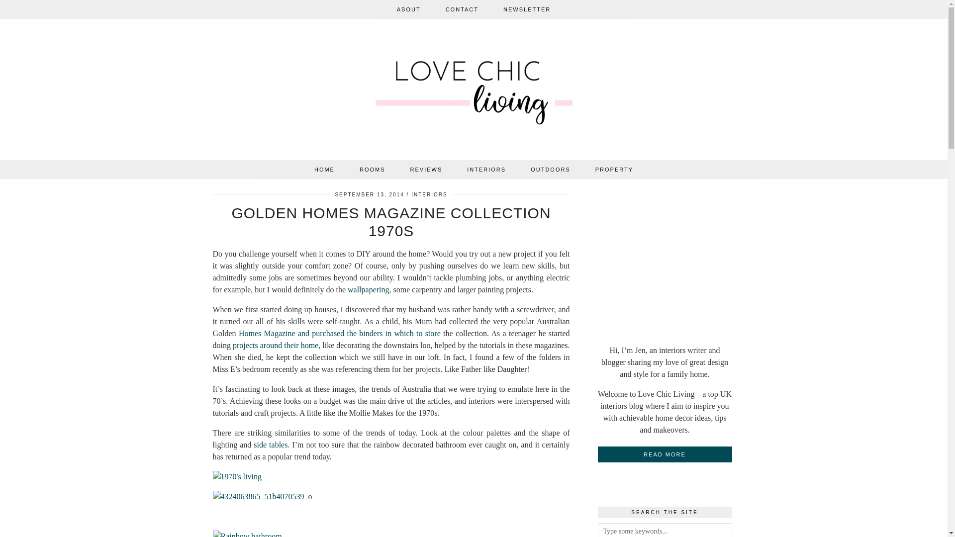  I want to click on Love Chic Living, so click(474, 91).